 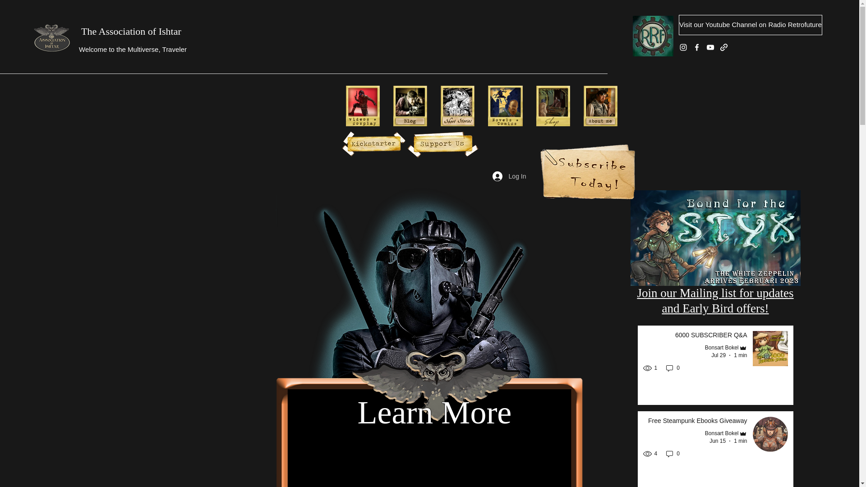 What do you see at coordinates (714, 300) in the screenshot?
I see `0` at bounding box center [714, 300].